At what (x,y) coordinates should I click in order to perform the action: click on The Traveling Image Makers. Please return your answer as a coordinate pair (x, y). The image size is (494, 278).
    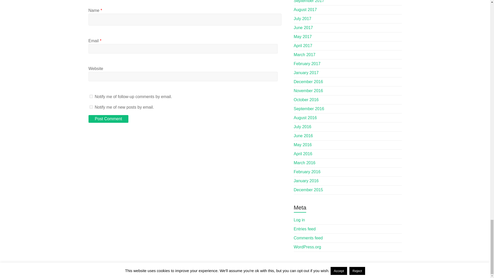
    Looking at the image, I should click on (133, 268).